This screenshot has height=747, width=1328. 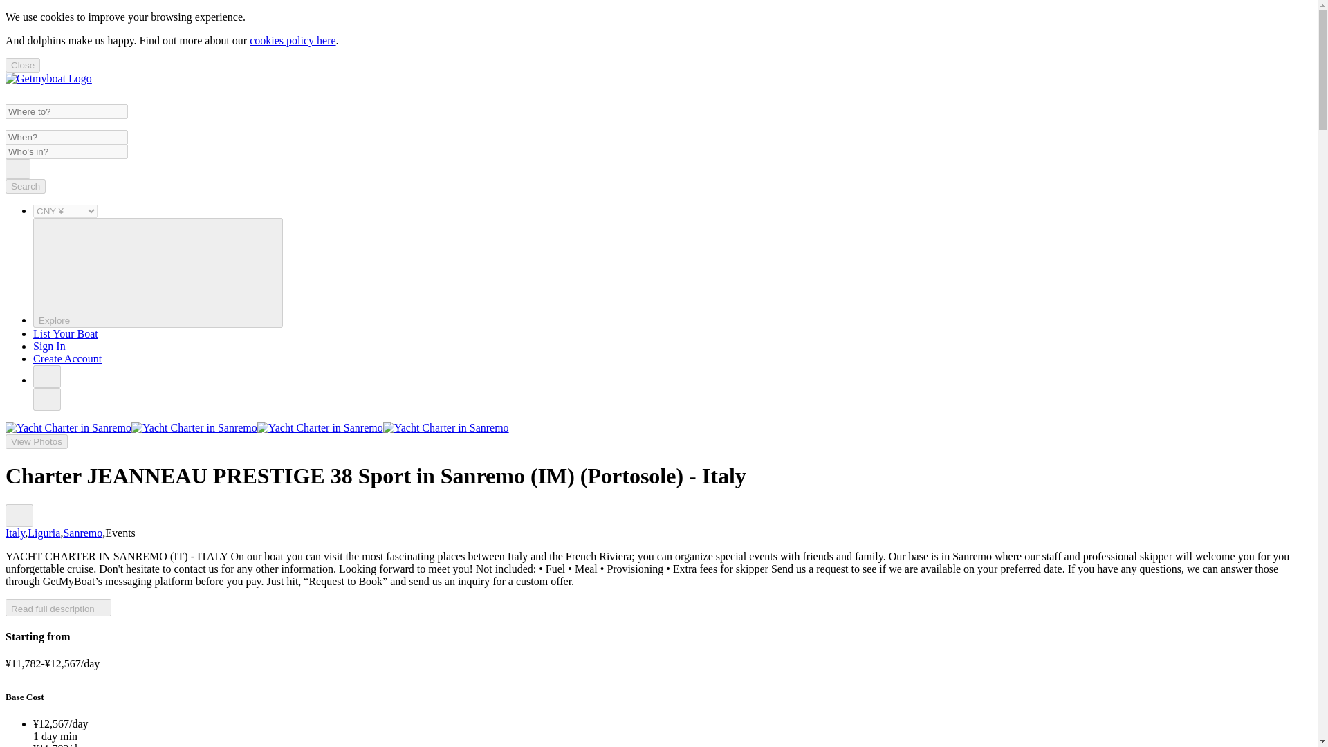 I want to click on Create Account, so click(x=68, y=358).